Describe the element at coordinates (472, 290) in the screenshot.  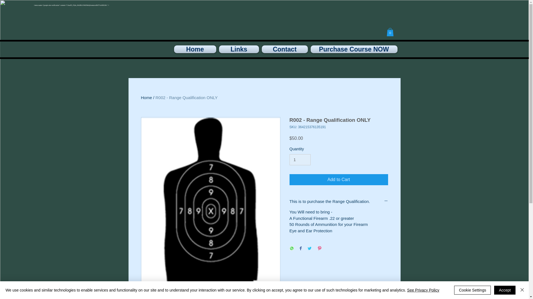
I see `Cookie Settings` at that location.